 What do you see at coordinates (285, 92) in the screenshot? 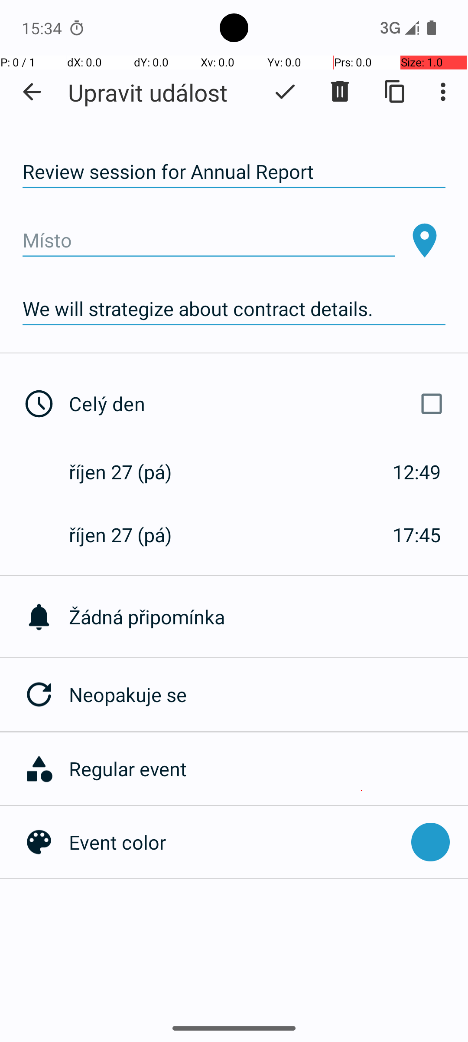
I see `Uložit` at bounding box center [285, 92].